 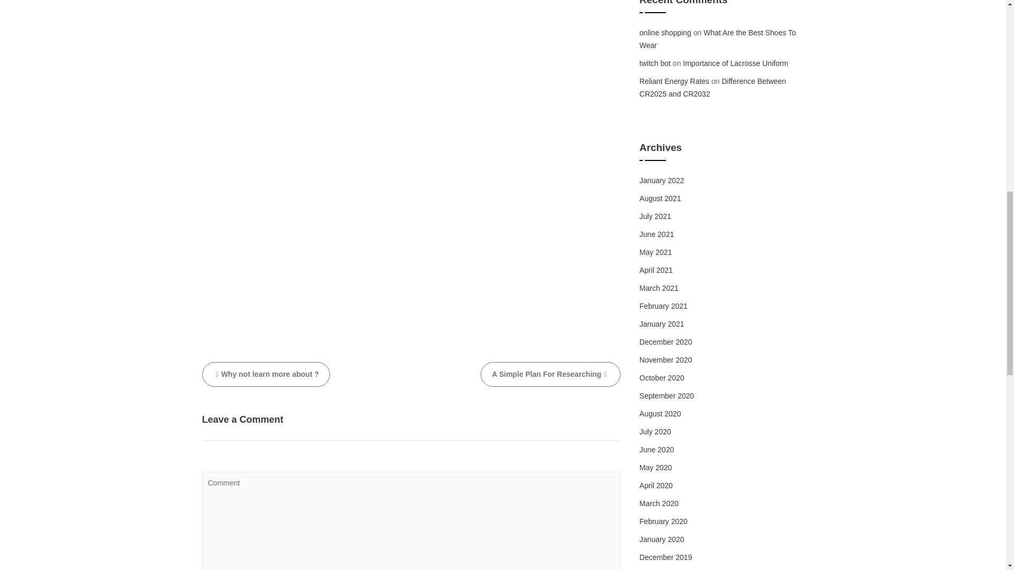 What do you see at coordinates (662, 324) in the screenshot?
I see `January 2021` at bounding box center [662, 324].